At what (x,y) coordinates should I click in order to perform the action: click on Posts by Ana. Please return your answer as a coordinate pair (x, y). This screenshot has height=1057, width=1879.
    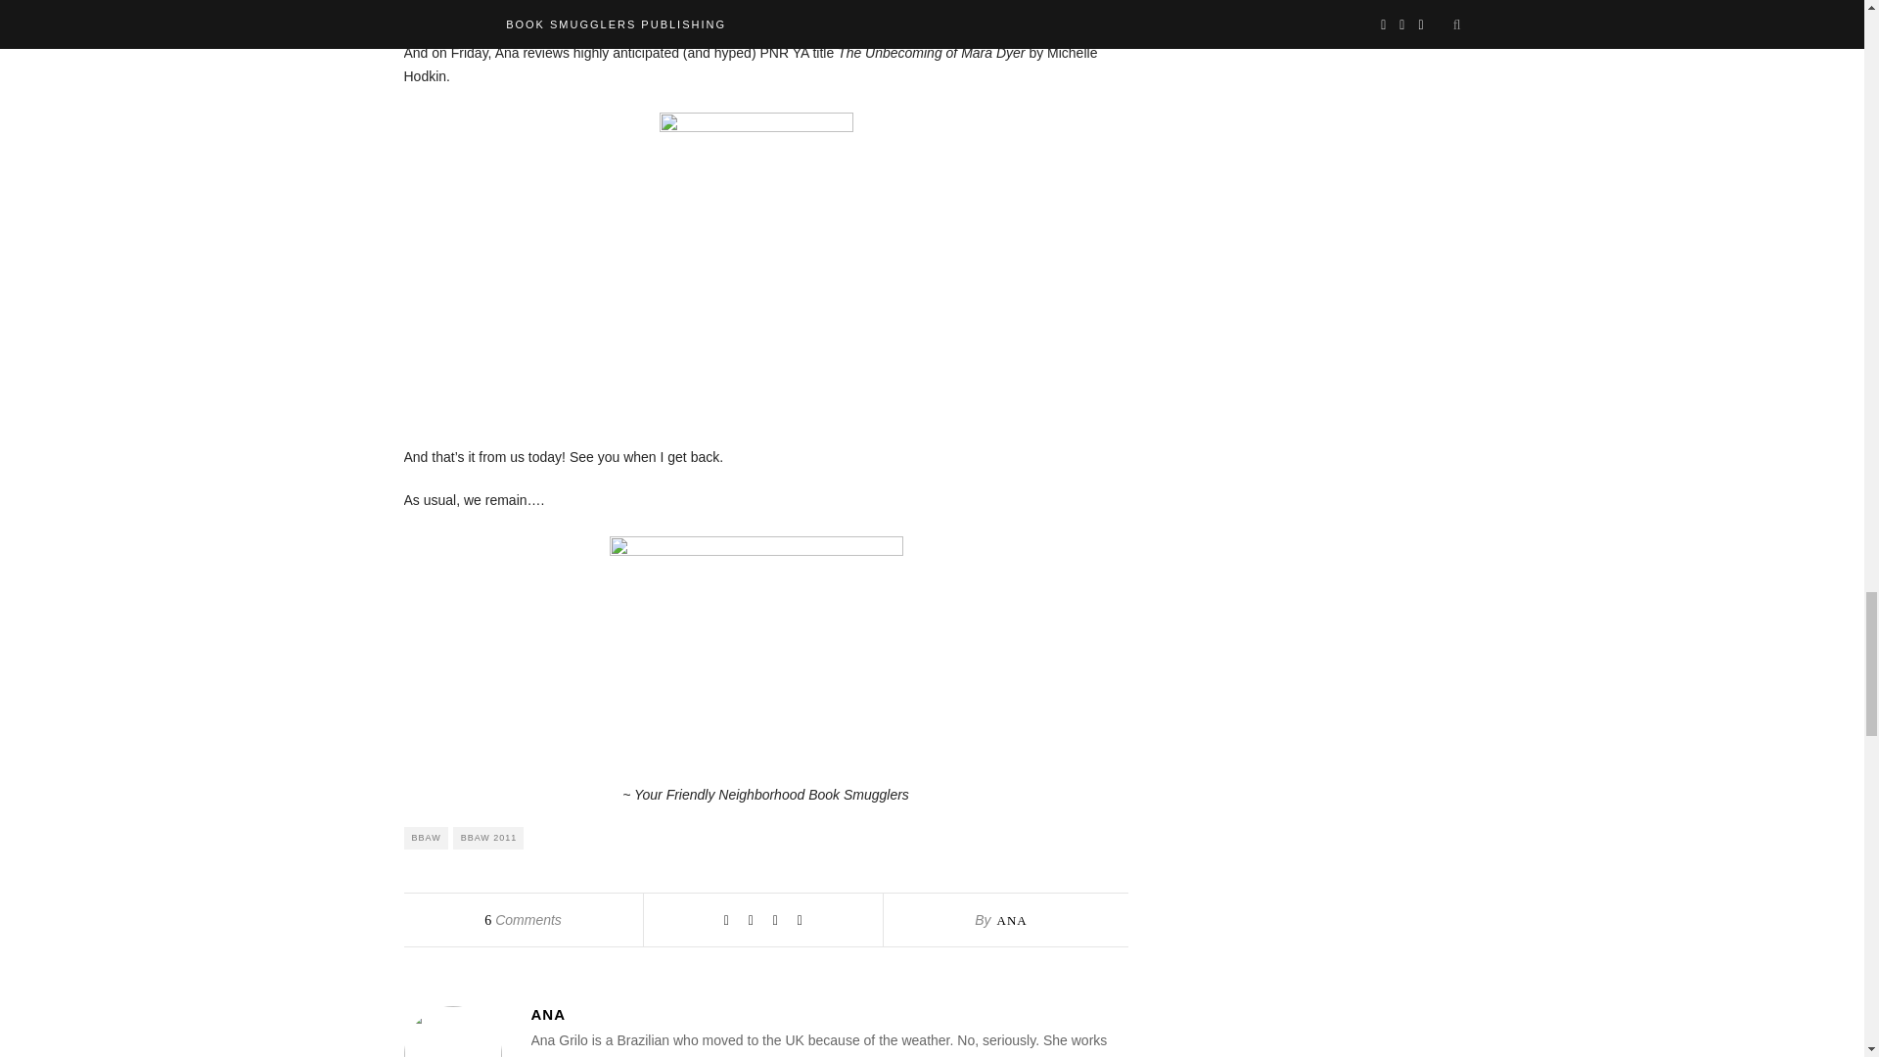
    Looking at the image, I should click on (1010, 920).